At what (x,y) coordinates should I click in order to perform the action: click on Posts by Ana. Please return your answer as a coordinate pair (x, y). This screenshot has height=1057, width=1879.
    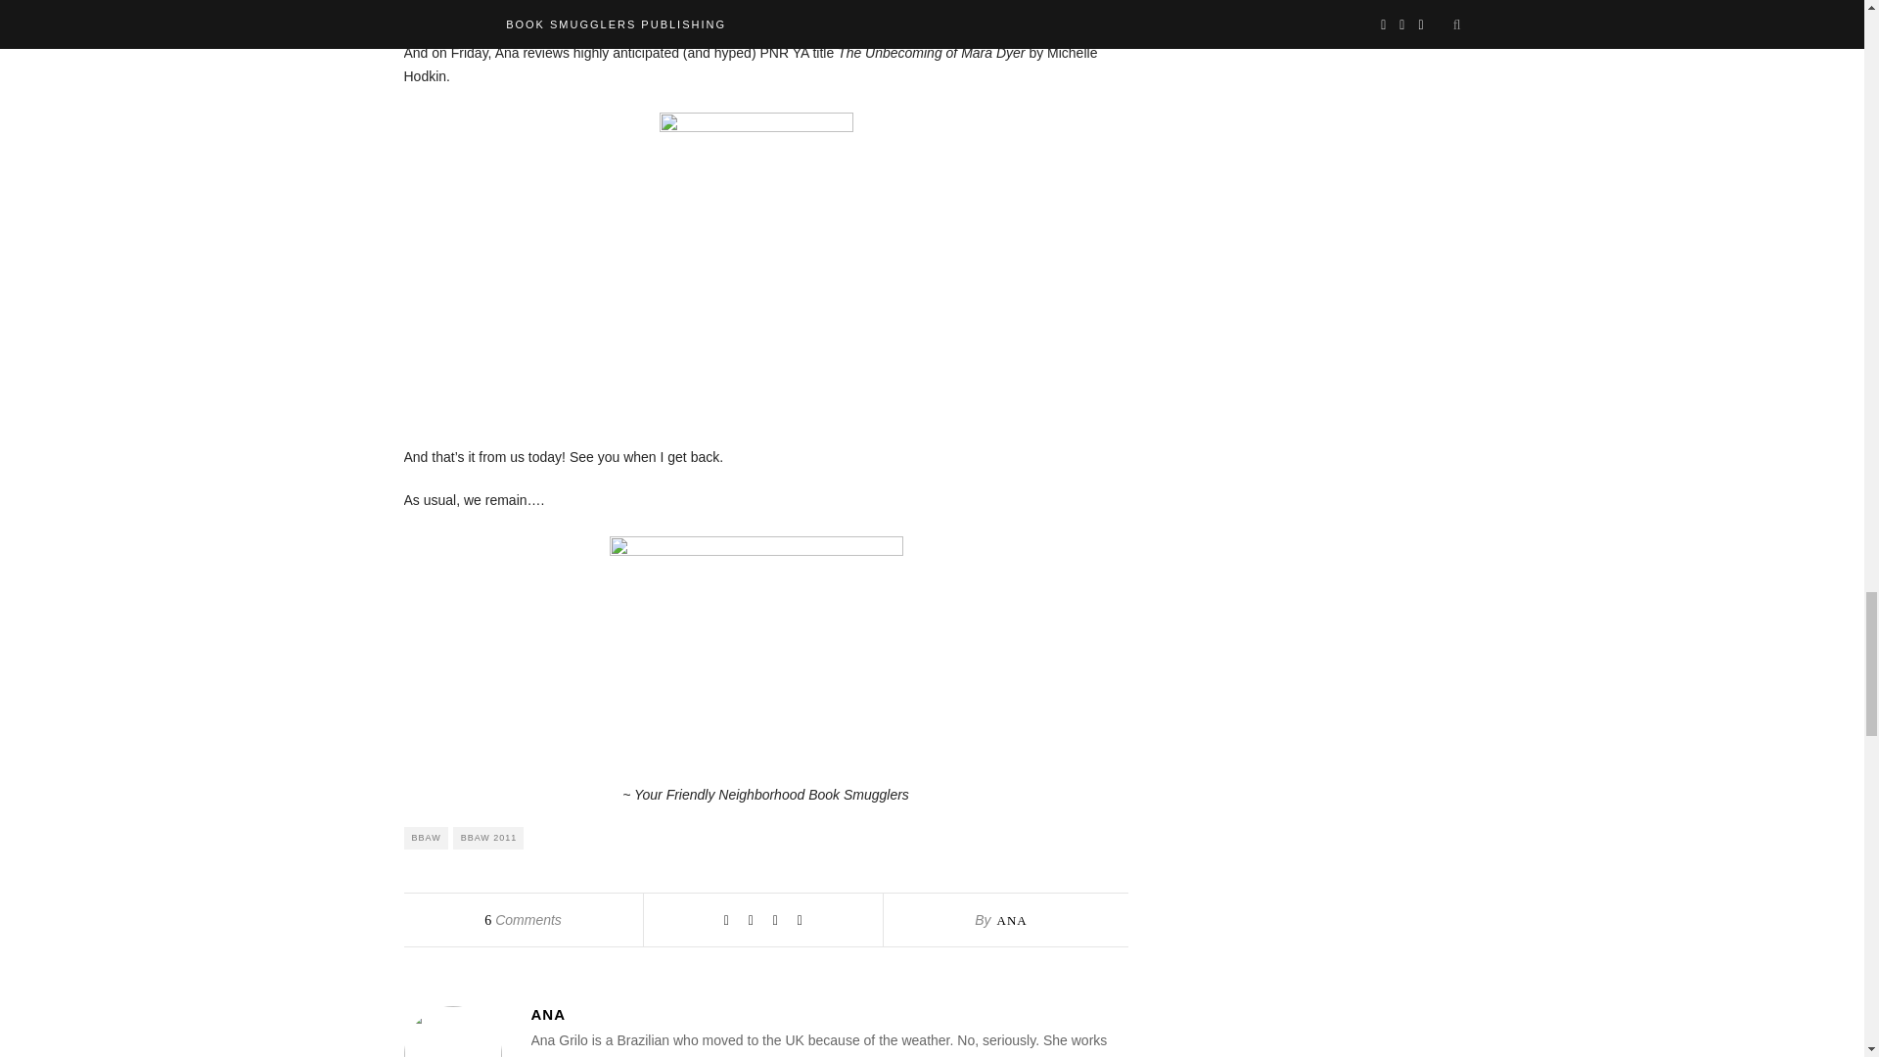
    Looking at the image, I should click on (1010, 920).